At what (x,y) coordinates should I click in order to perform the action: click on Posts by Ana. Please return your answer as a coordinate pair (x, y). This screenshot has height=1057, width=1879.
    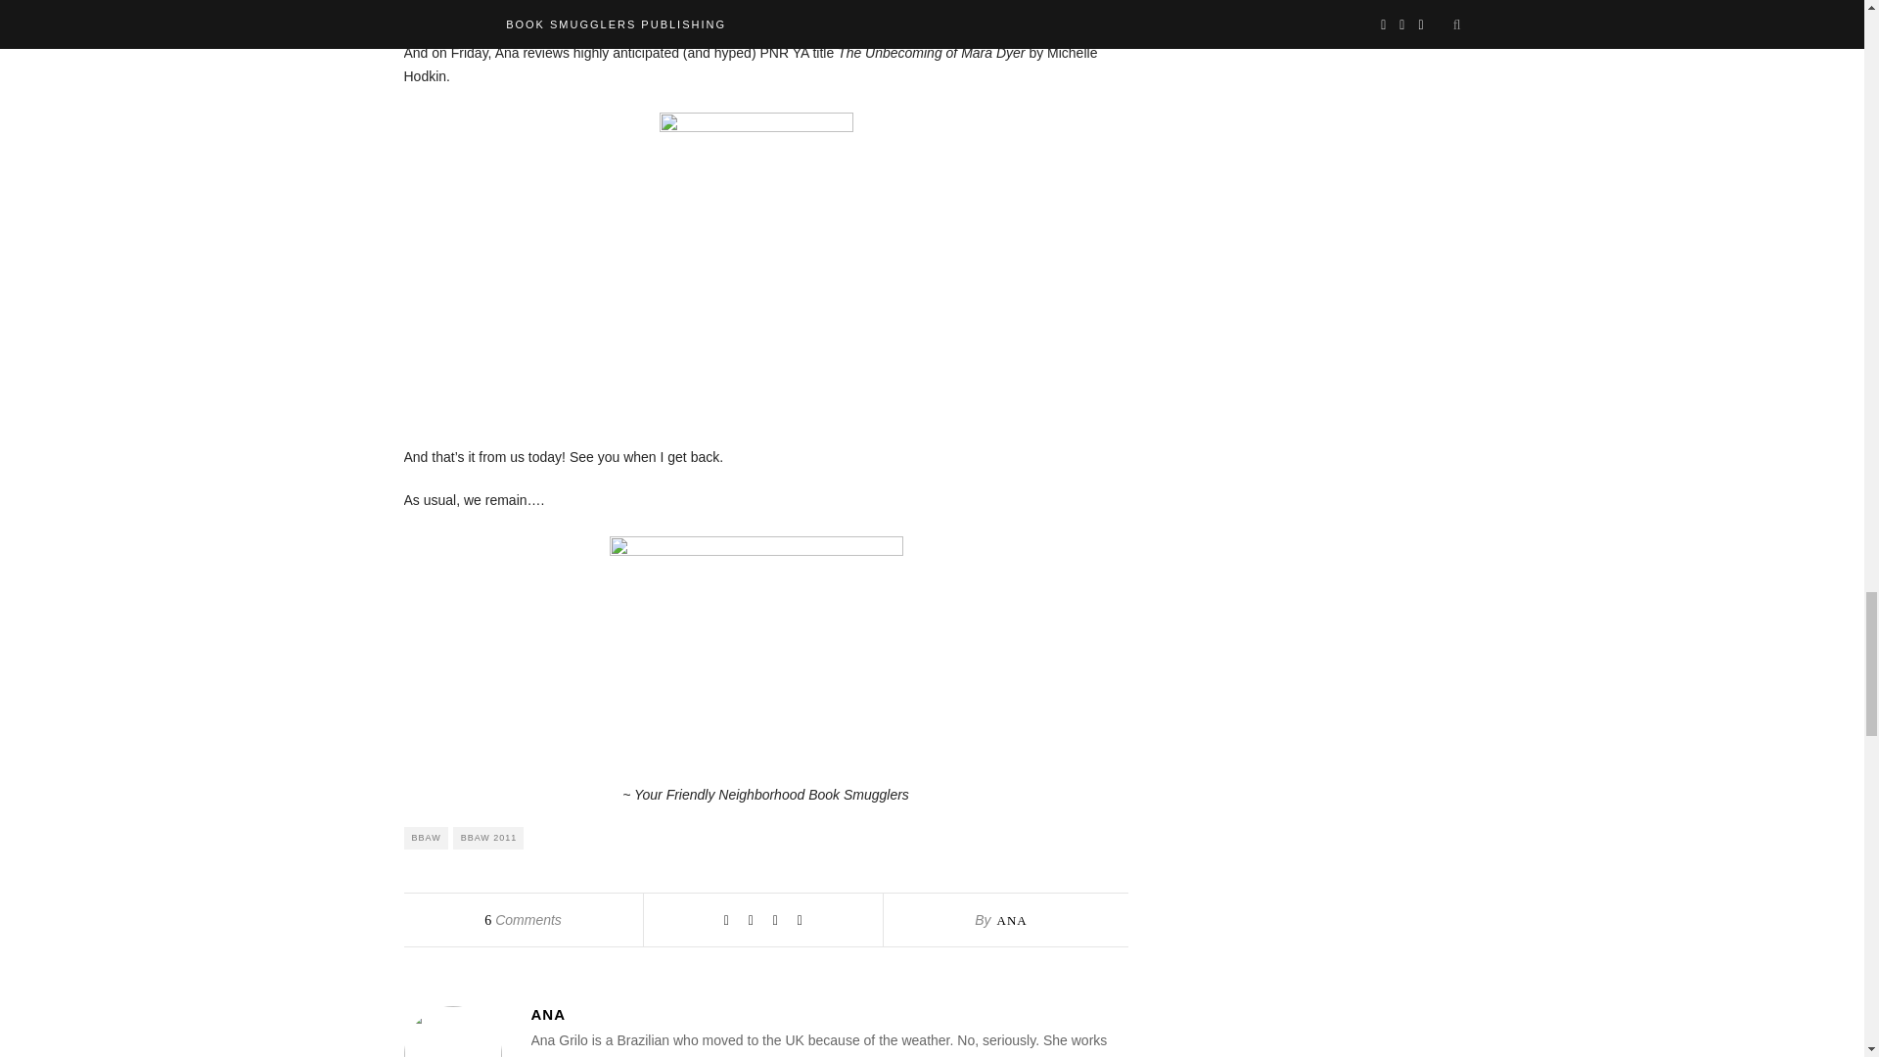
    Looking at the image, I should click on (1010, 920).